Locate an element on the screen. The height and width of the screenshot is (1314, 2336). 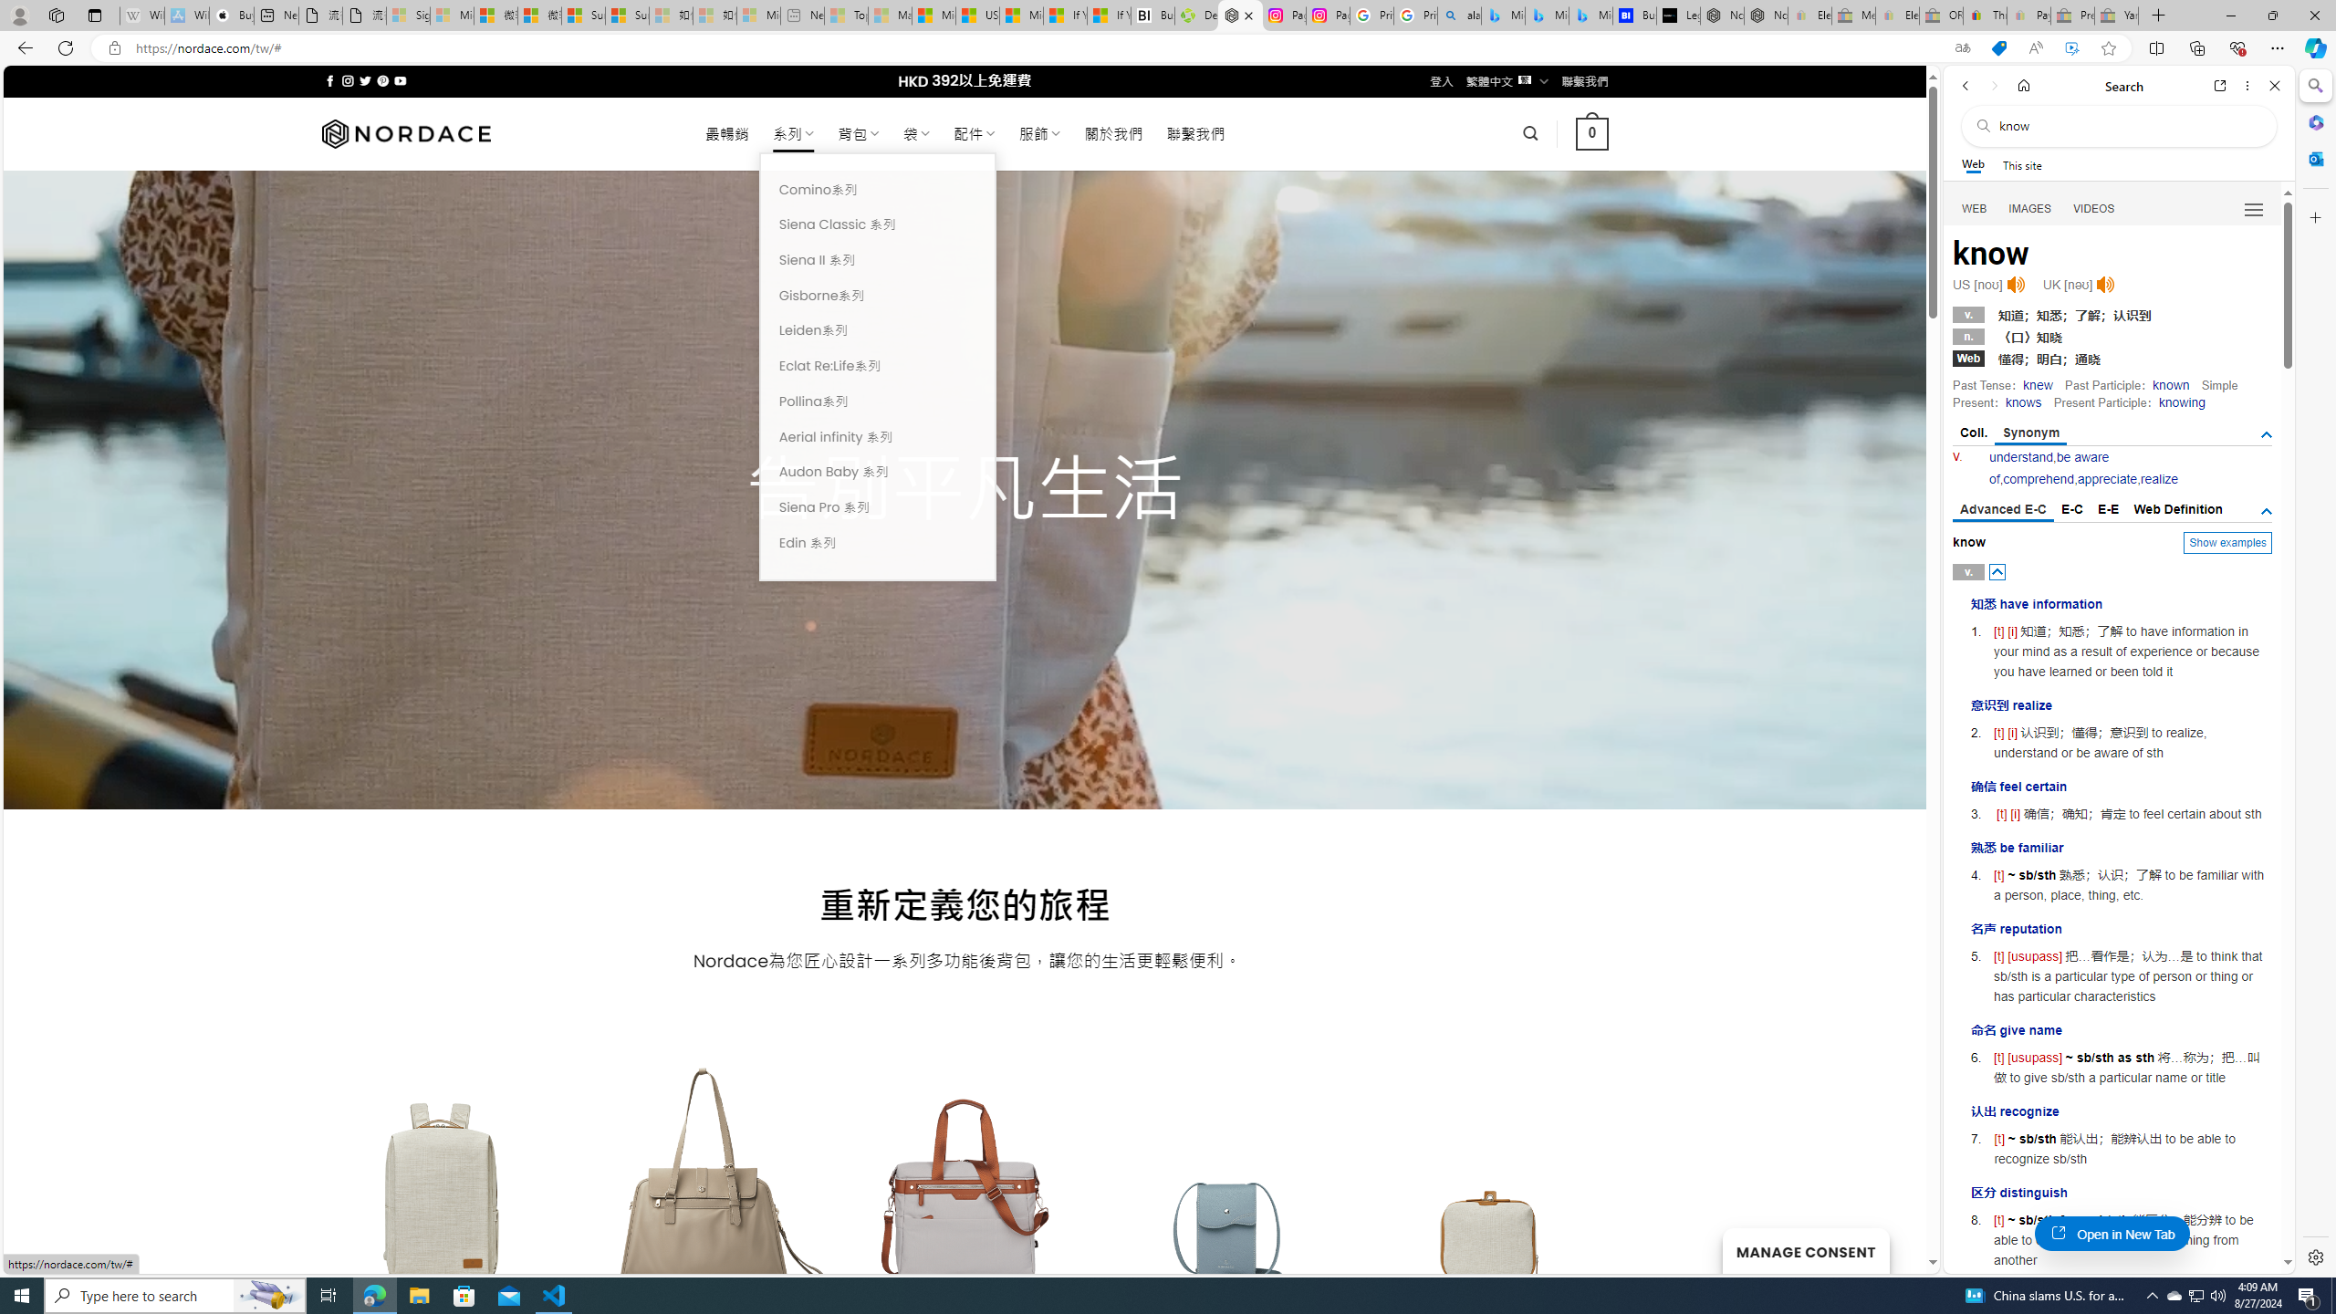
Follow on Pinterest is located at coordinates (381, 80).